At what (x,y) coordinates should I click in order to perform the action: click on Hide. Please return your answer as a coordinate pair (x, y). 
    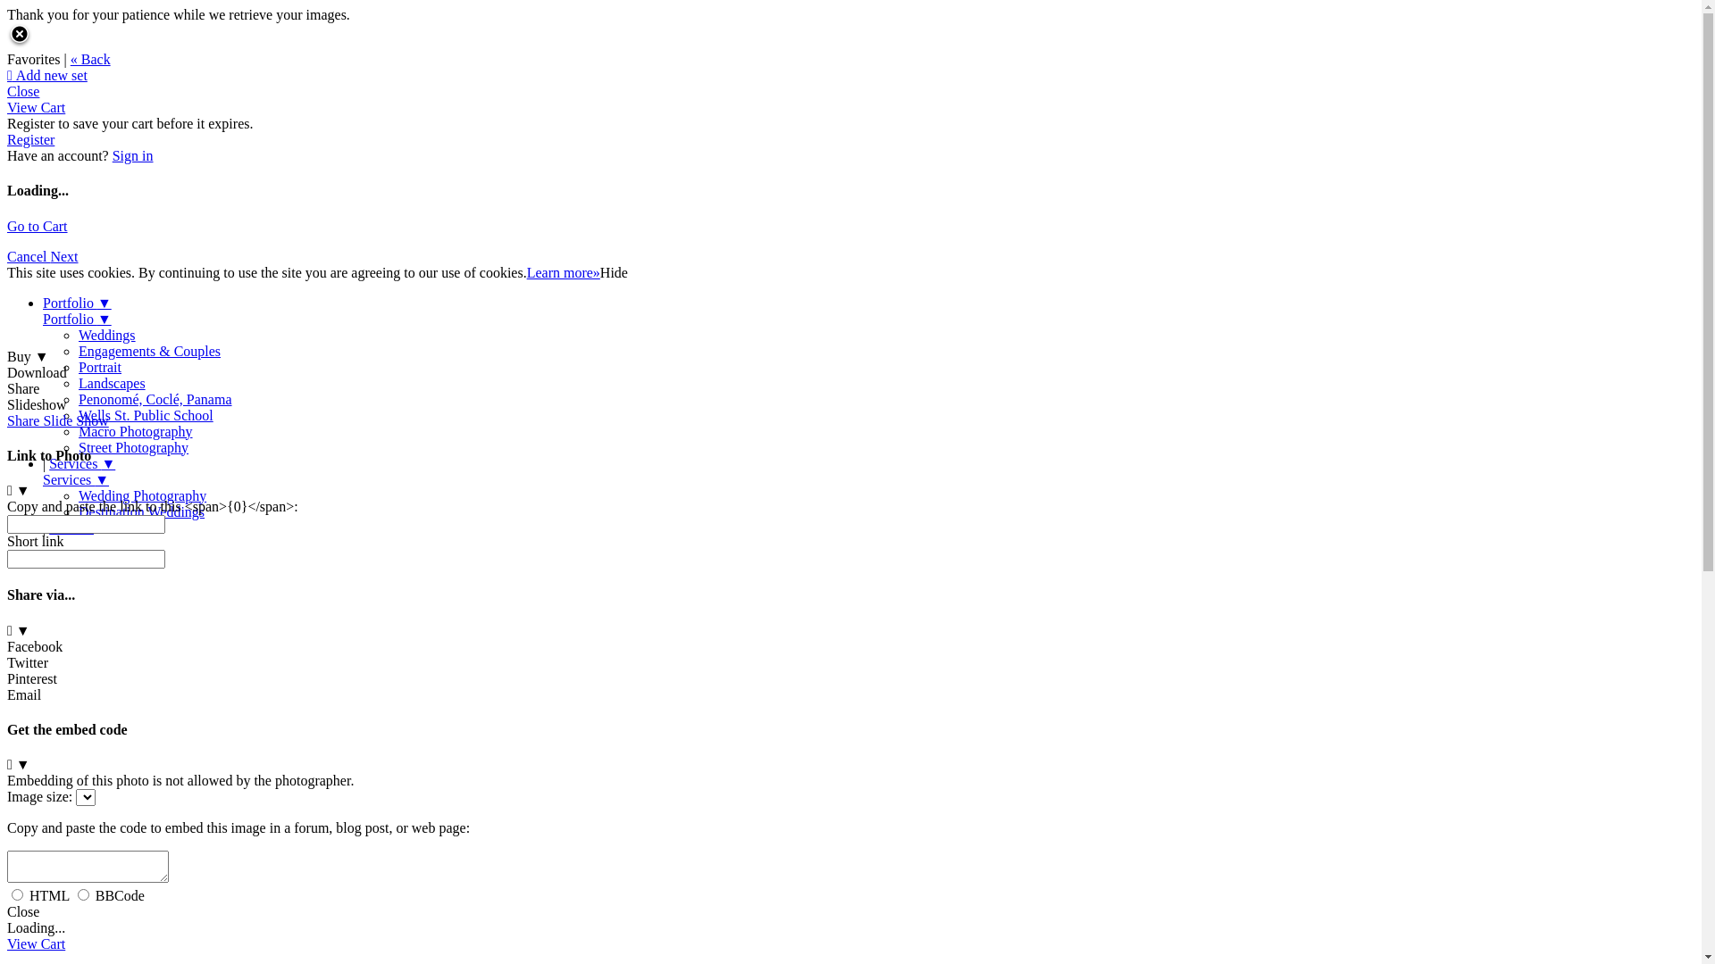
    Looking at the image, I should click on (615, 273).